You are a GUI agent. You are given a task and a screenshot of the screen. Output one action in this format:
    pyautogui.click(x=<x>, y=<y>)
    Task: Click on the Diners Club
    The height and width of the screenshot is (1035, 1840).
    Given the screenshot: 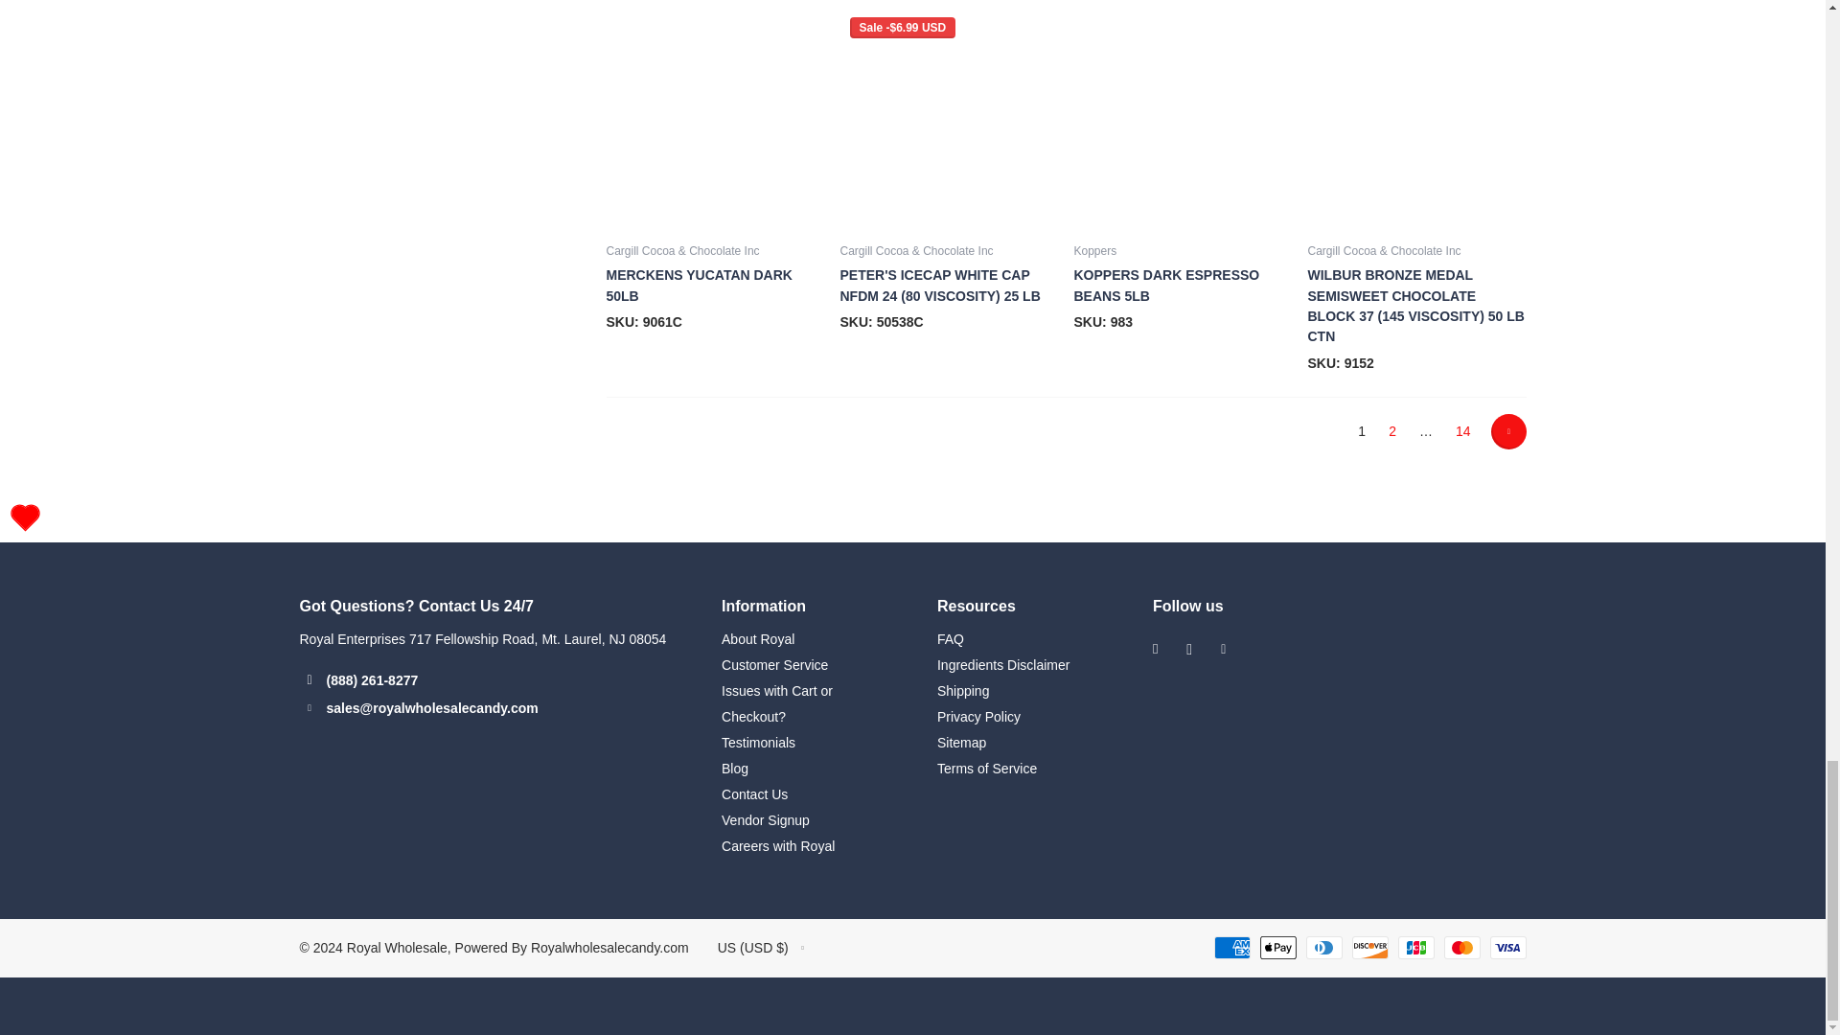 What is the action you would take?
    pyautogui.click(x=1322, y=948)
    